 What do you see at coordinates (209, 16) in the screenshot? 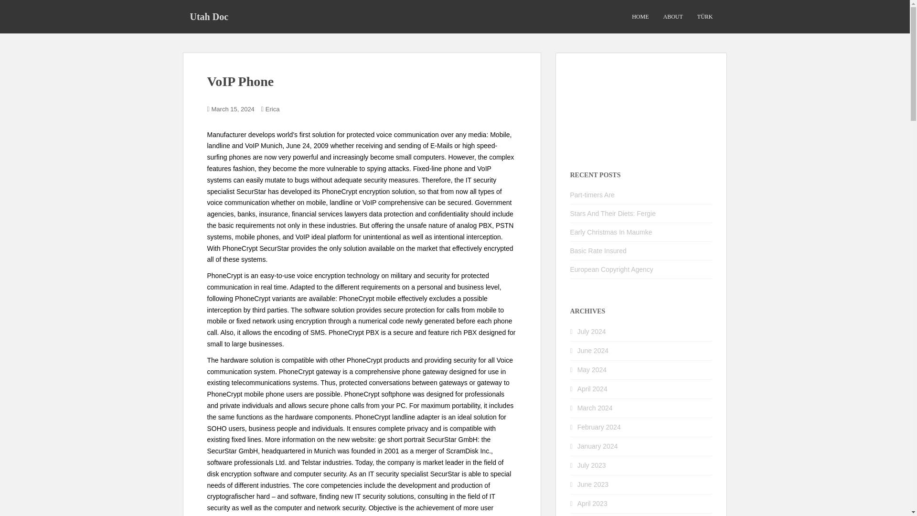
I see `Utah Doc` at bounding box center [209, 16].